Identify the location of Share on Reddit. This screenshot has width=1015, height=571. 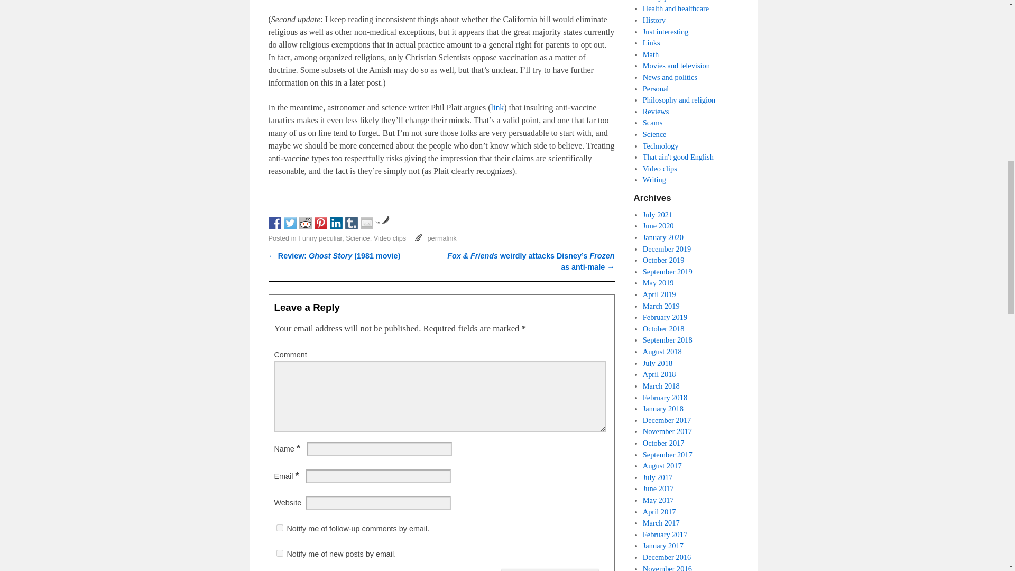
(306, 223).